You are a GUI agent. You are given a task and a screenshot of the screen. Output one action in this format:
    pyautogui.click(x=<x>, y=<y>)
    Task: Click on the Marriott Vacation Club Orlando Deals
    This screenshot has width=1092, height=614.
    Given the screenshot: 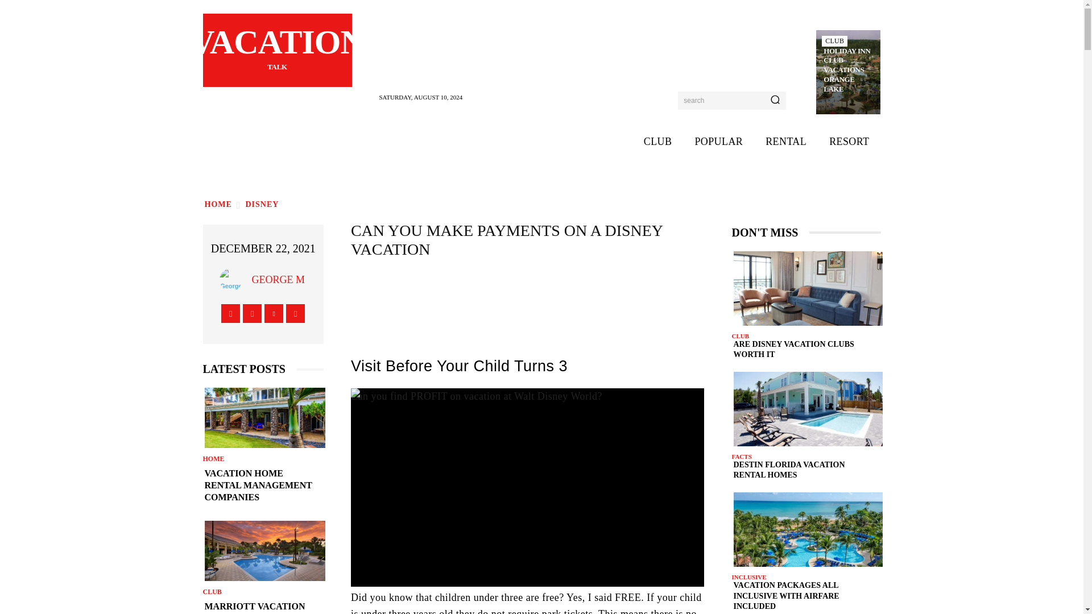 What is the action you would take?
    pyautogui.click(x=263, y=550)
    